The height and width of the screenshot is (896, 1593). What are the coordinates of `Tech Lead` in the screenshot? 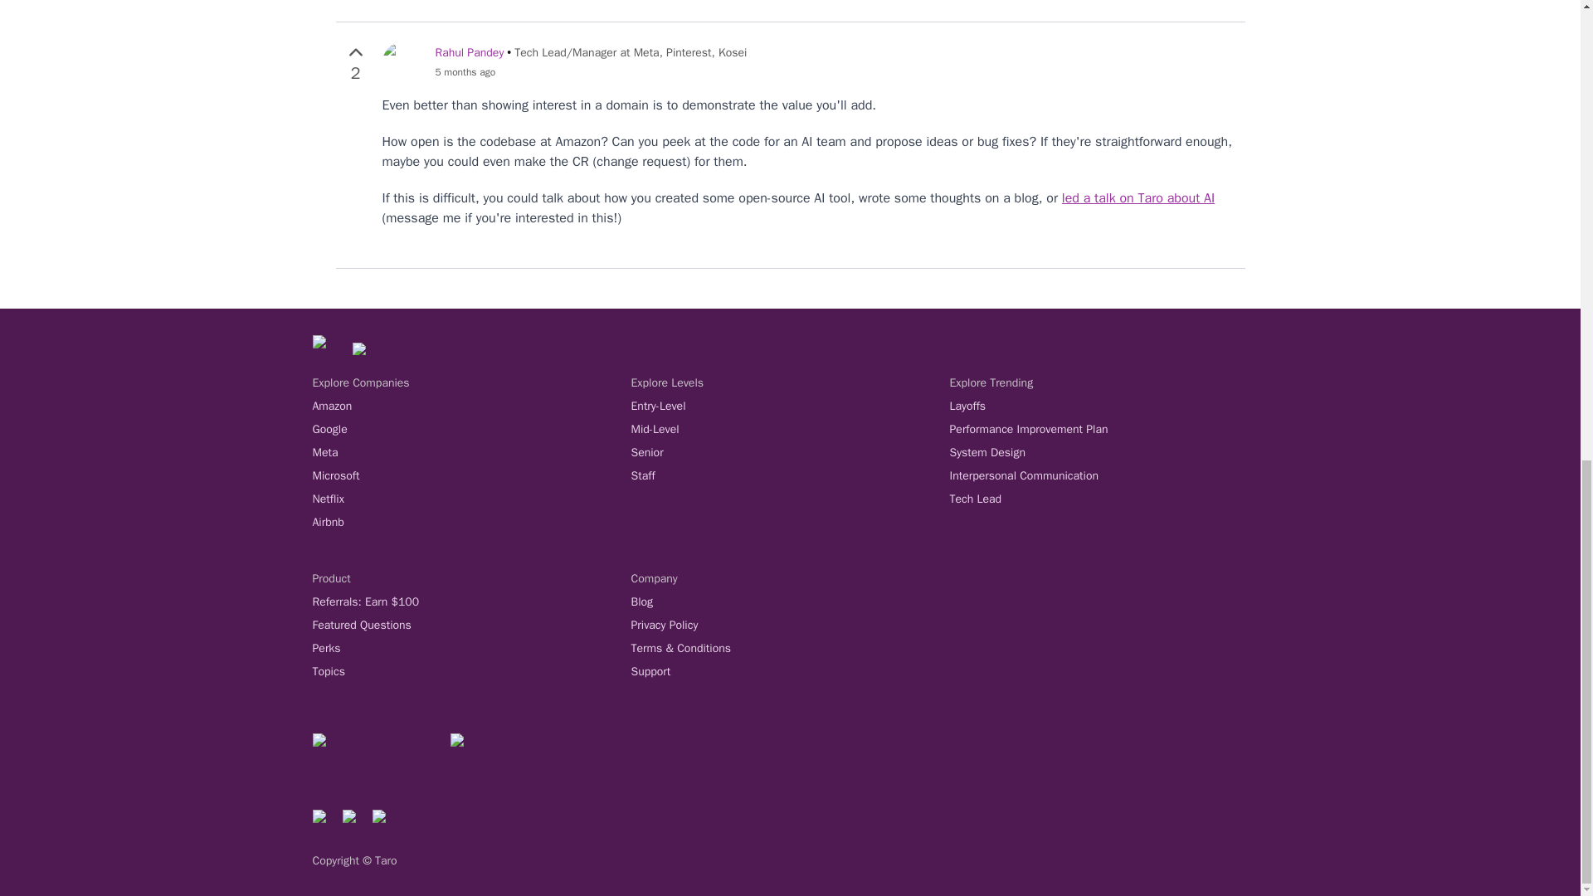 It's located at (1108, 499).